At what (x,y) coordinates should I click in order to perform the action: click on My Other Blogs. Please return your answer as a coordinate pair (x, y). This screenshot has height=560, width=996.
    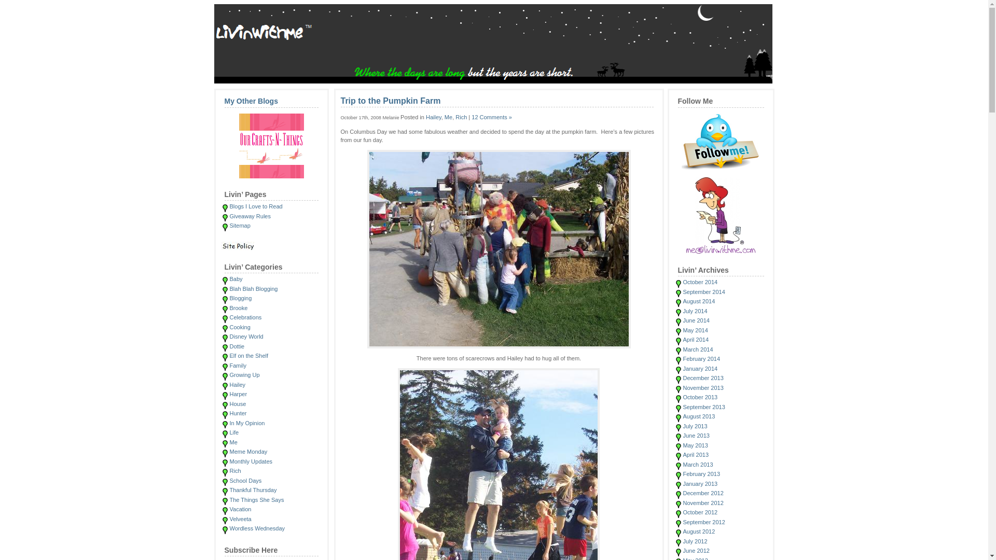
    Looking at the image, I should click on (271, 102).